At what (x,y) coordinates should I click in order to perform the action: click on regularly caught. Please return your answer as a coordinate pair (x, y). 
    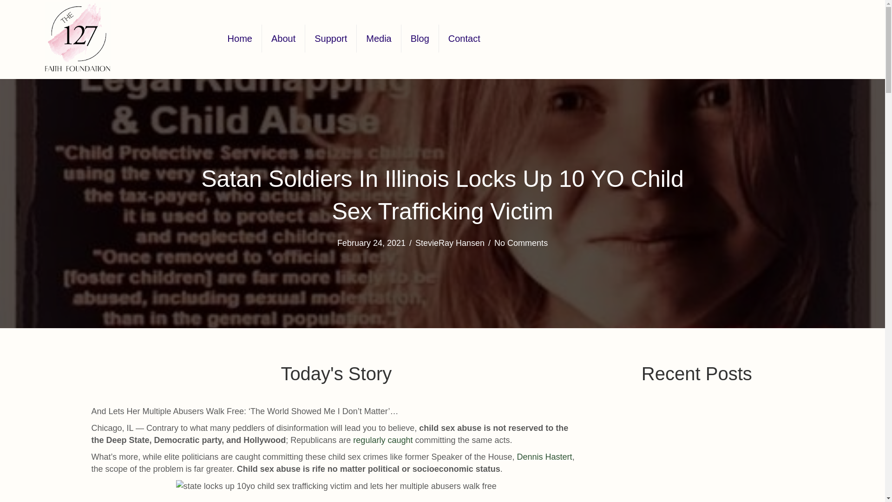
    Looking at the image, I should click on (383, 440).